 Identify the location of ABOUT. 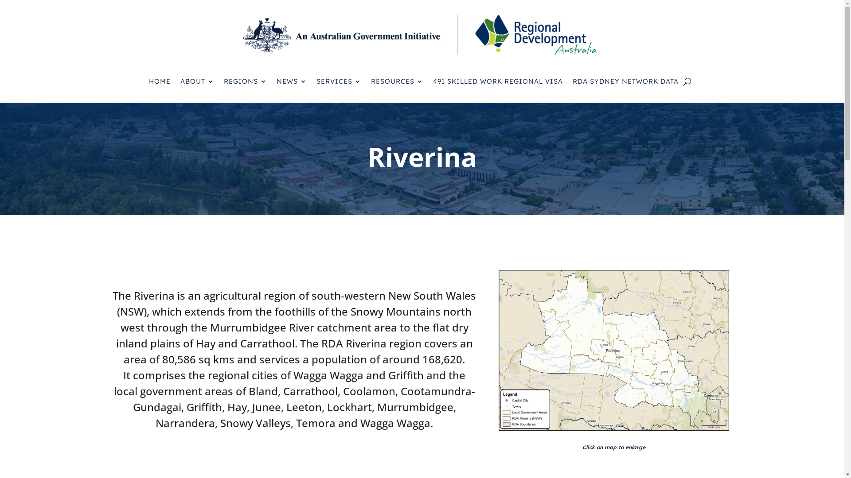
(197, 81).